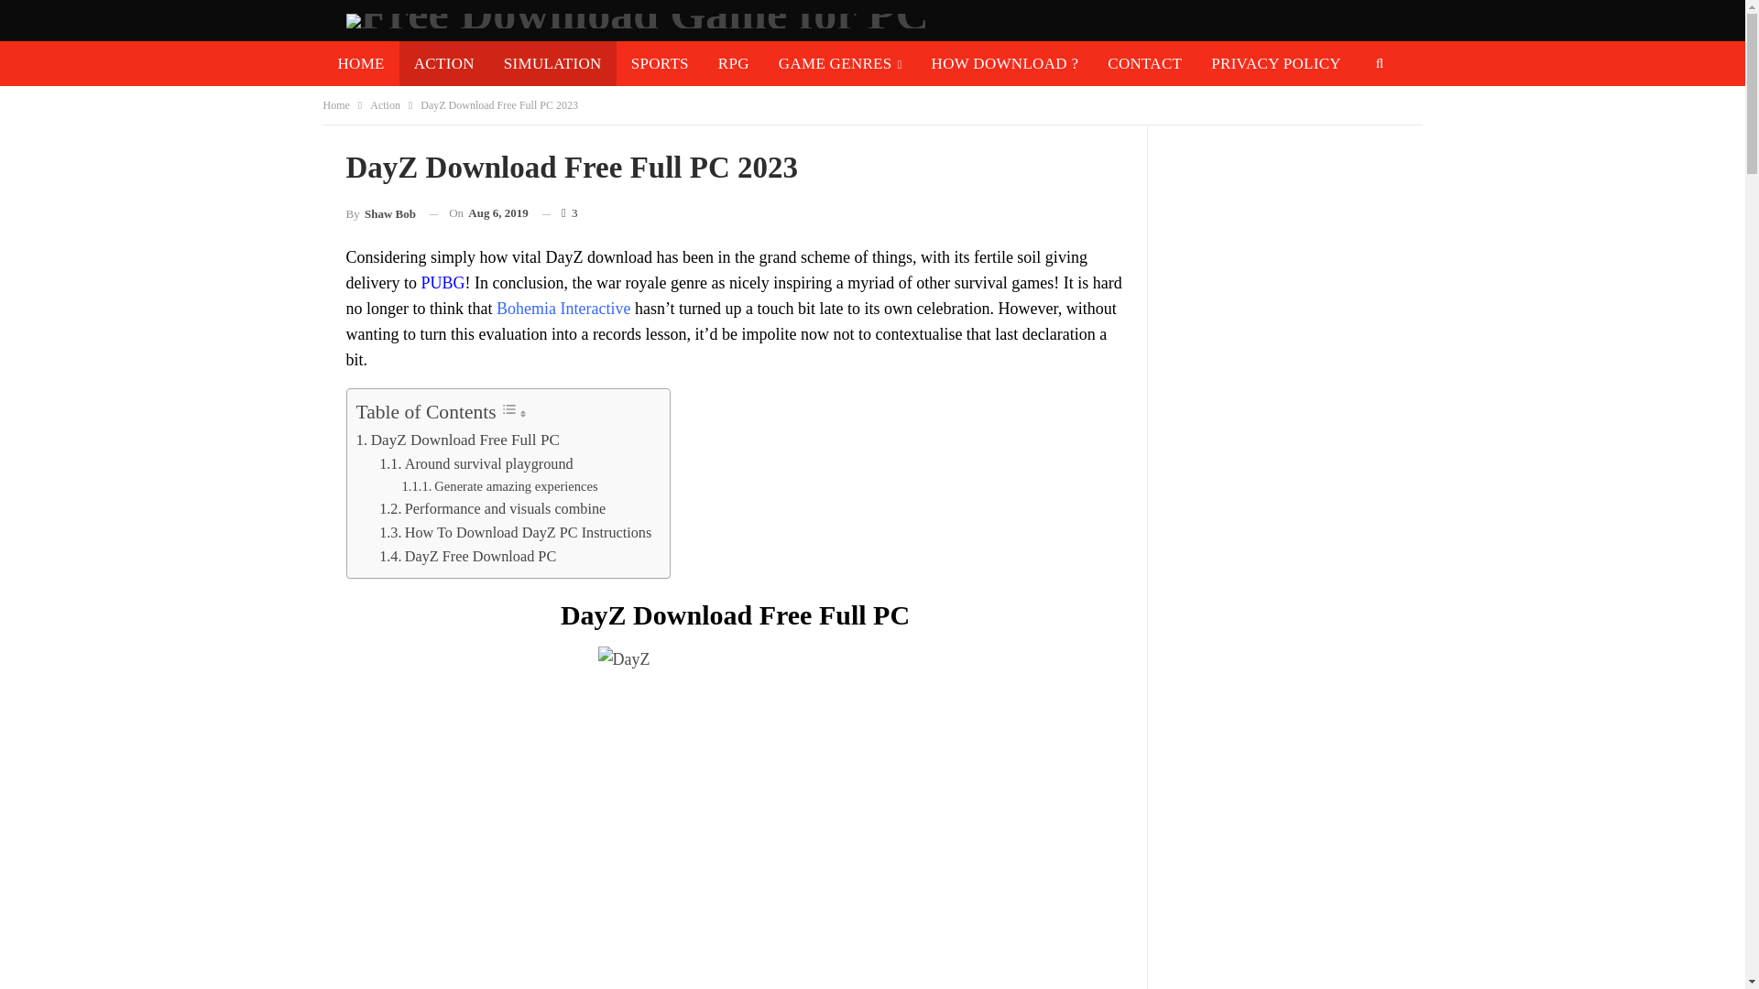 Image resolution: width=1759 pixels, height=989 pixels. What do you see at coordinates (660, 63) in the screenshot?
I see `SPORTS` at bounding box center [660, 63].